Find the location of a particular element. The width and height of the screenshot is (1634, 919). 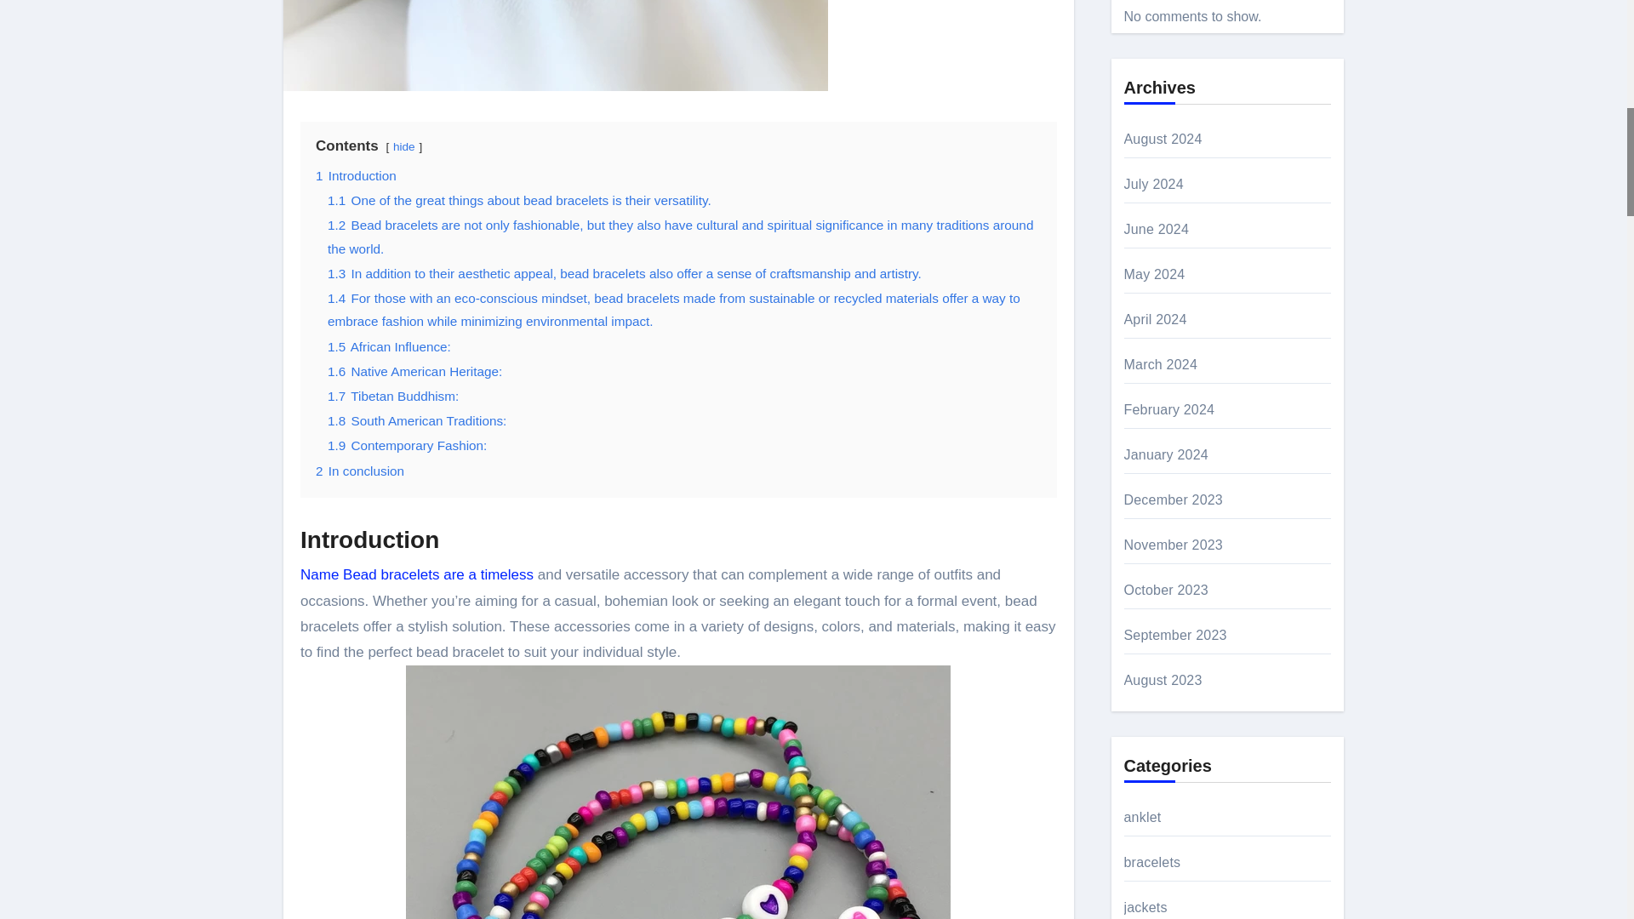

1.5 African Influence: is located at coordinates (389, 345).